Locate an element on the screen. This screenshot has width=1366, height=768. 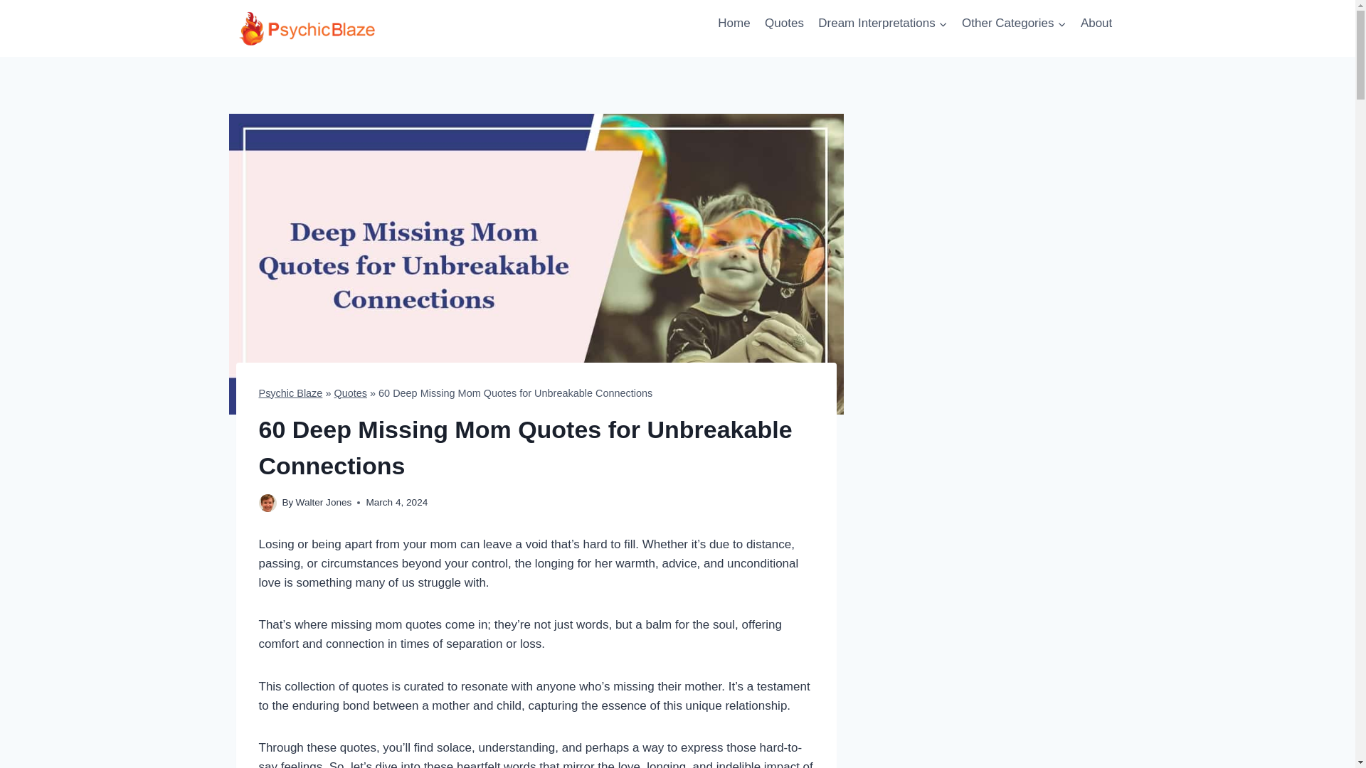
Dream Interpretations is located at coordinates (883, 23).